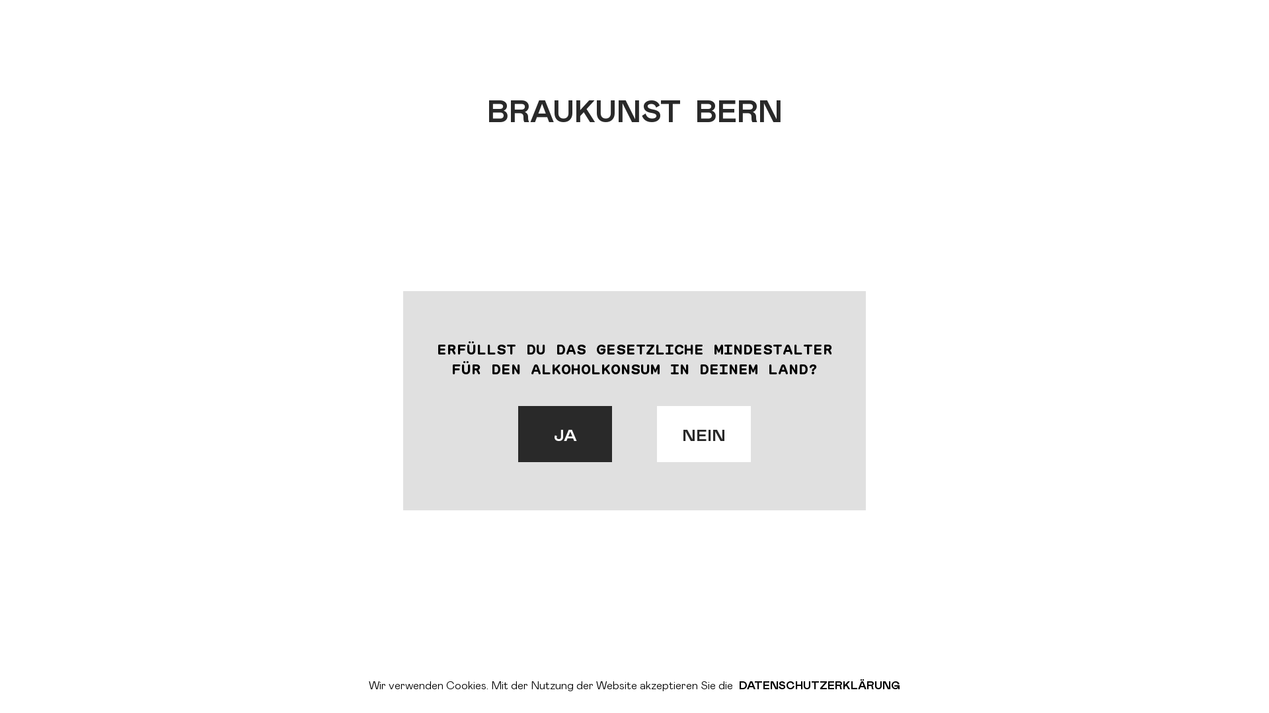 Image resolution: width=1269 pixels, height=713 pixels. I want to click on JA, so click(564, 434).